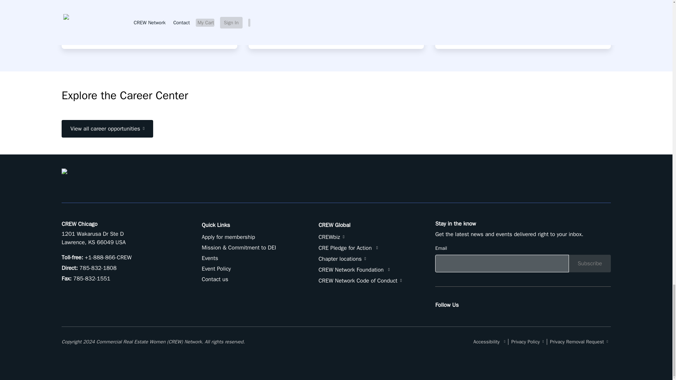  I want to click on Apply for membership, so click(228, 237).